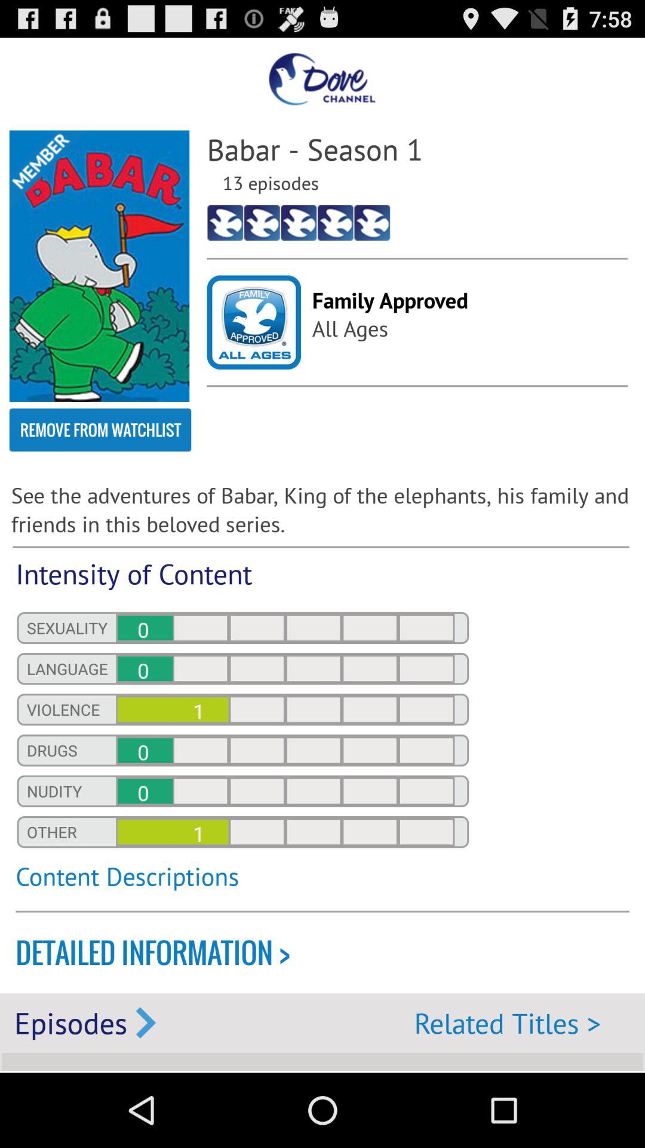 This screenshot has width=645, height=1148. What do you see at coordinates (100, 430) in the screenshot?
I see `launch remove from watchlist item` at bounding box center [100, 430].